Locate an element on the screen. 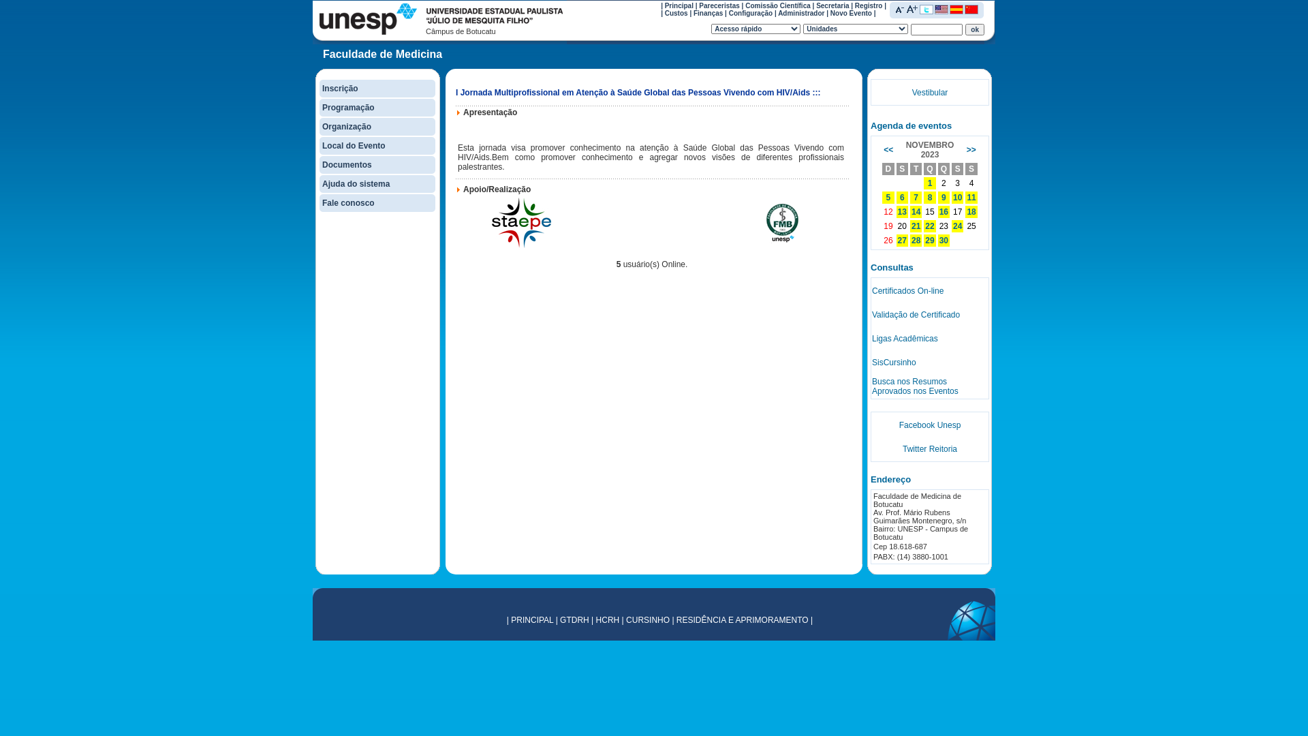 This screenshot has width=1308, height=736. 9 is located at coordinates (944, 198).